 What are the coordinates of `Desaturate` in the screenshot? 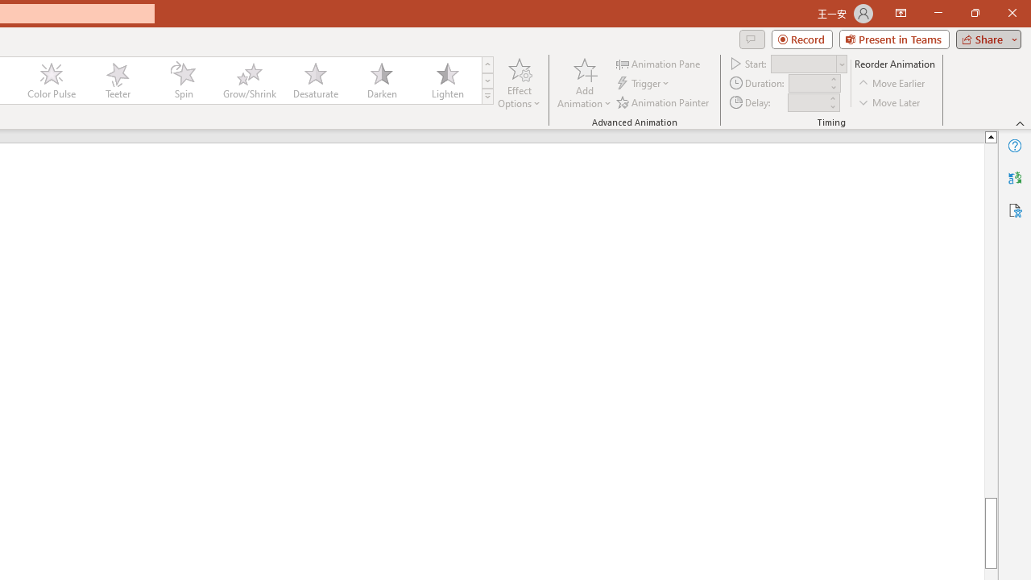 It's located at (315, 81).